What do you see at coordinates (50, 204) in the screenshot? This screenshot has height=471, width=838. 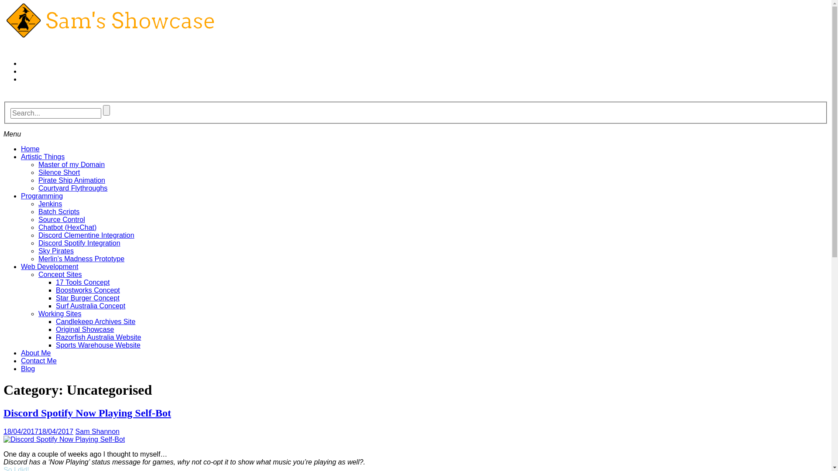 I see `Jenkins` at bounding box center [50, 204].